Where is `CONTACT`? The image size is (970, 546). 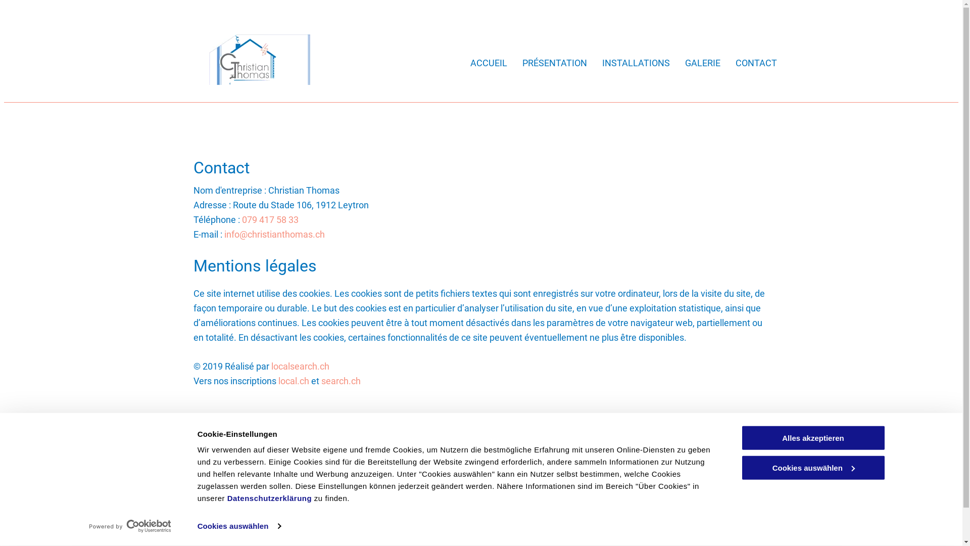 CONTACT is located at coordinates (756, 63).